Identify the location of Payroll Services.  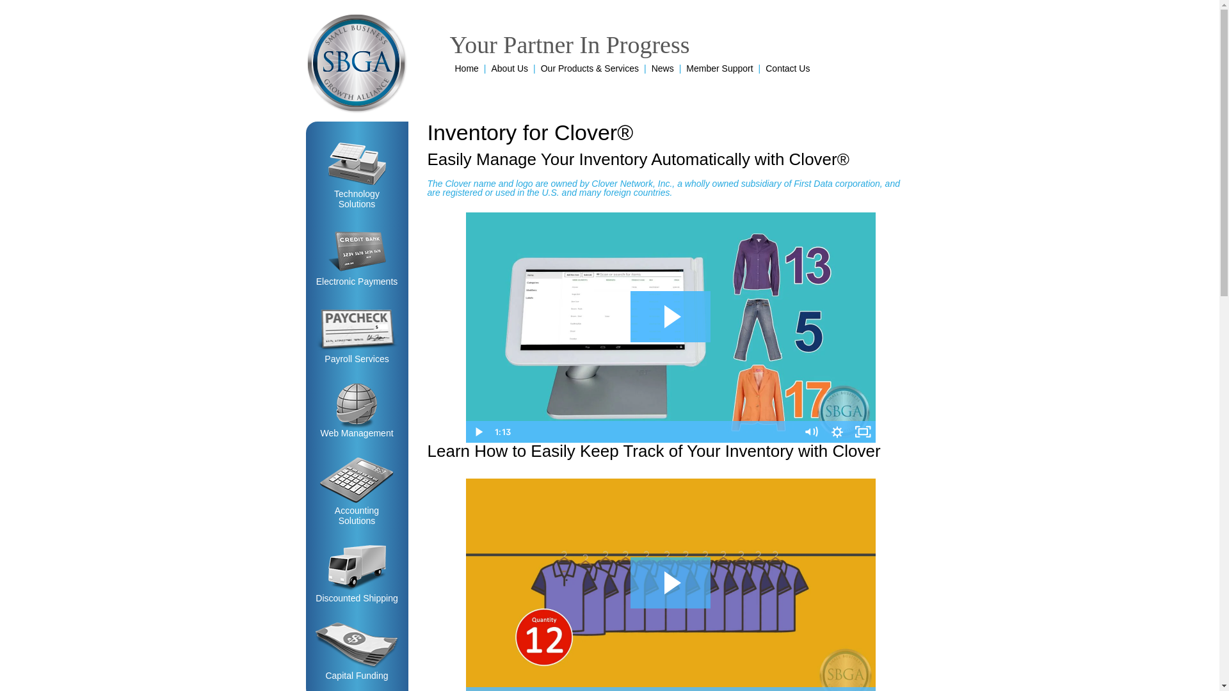
(356, 335).